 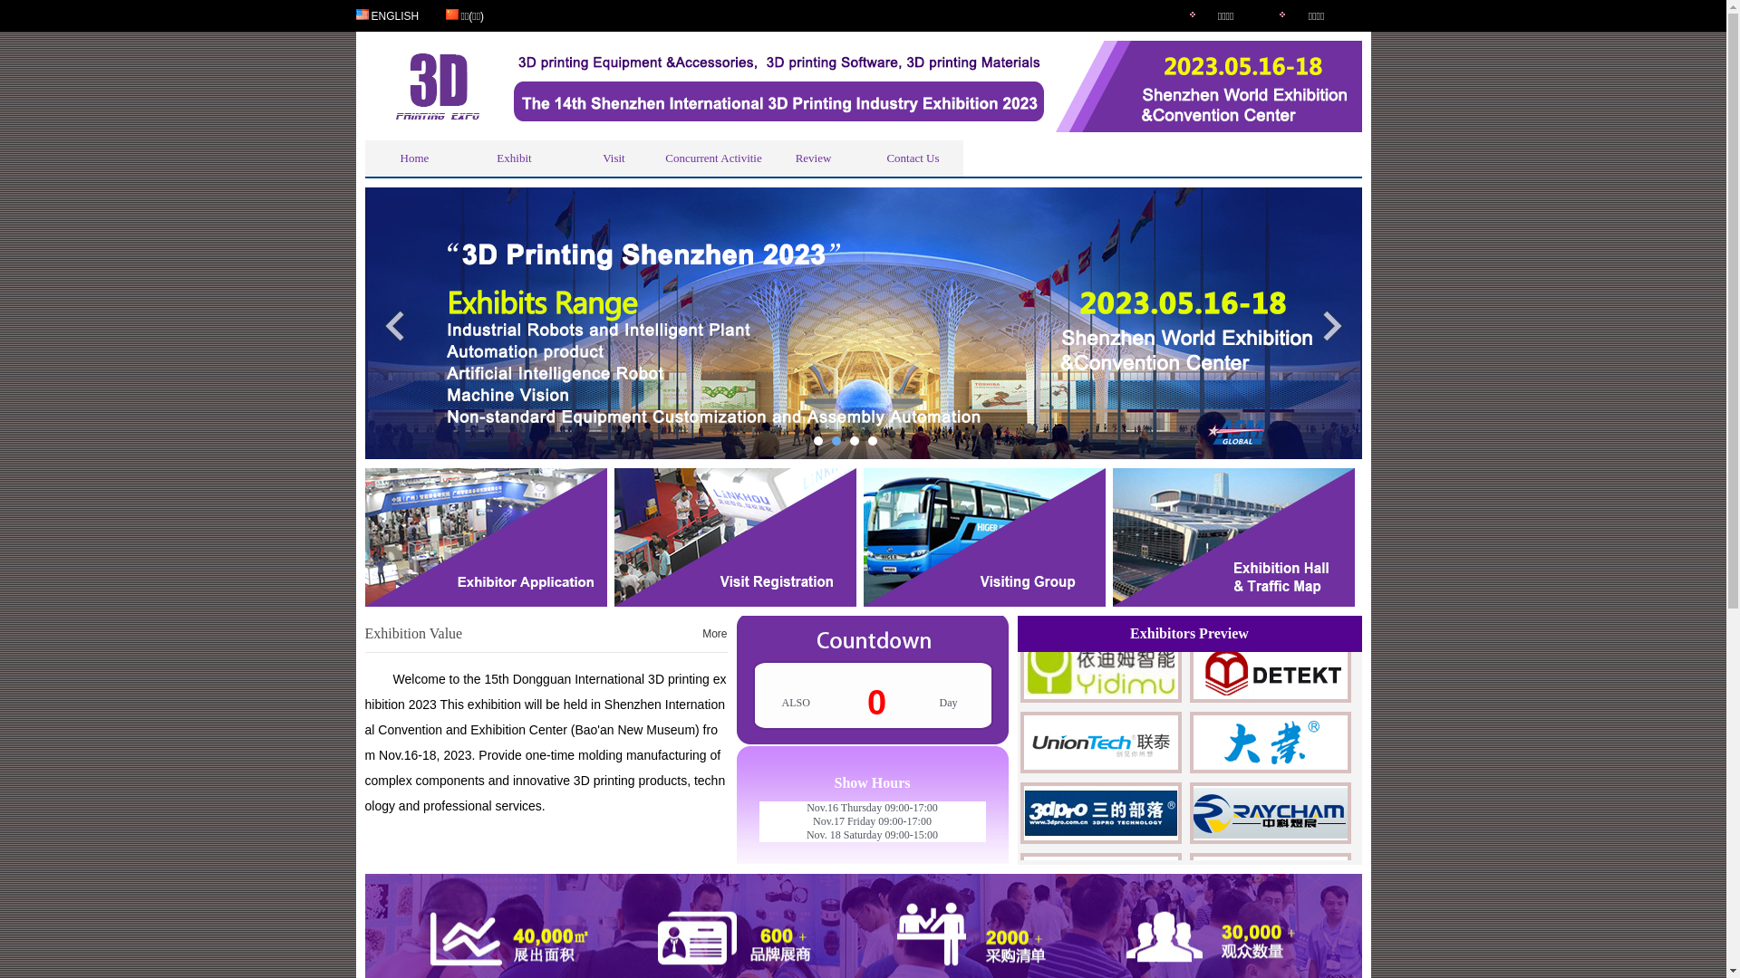 I want to click on Contact Us, so click(x=913, y=158).